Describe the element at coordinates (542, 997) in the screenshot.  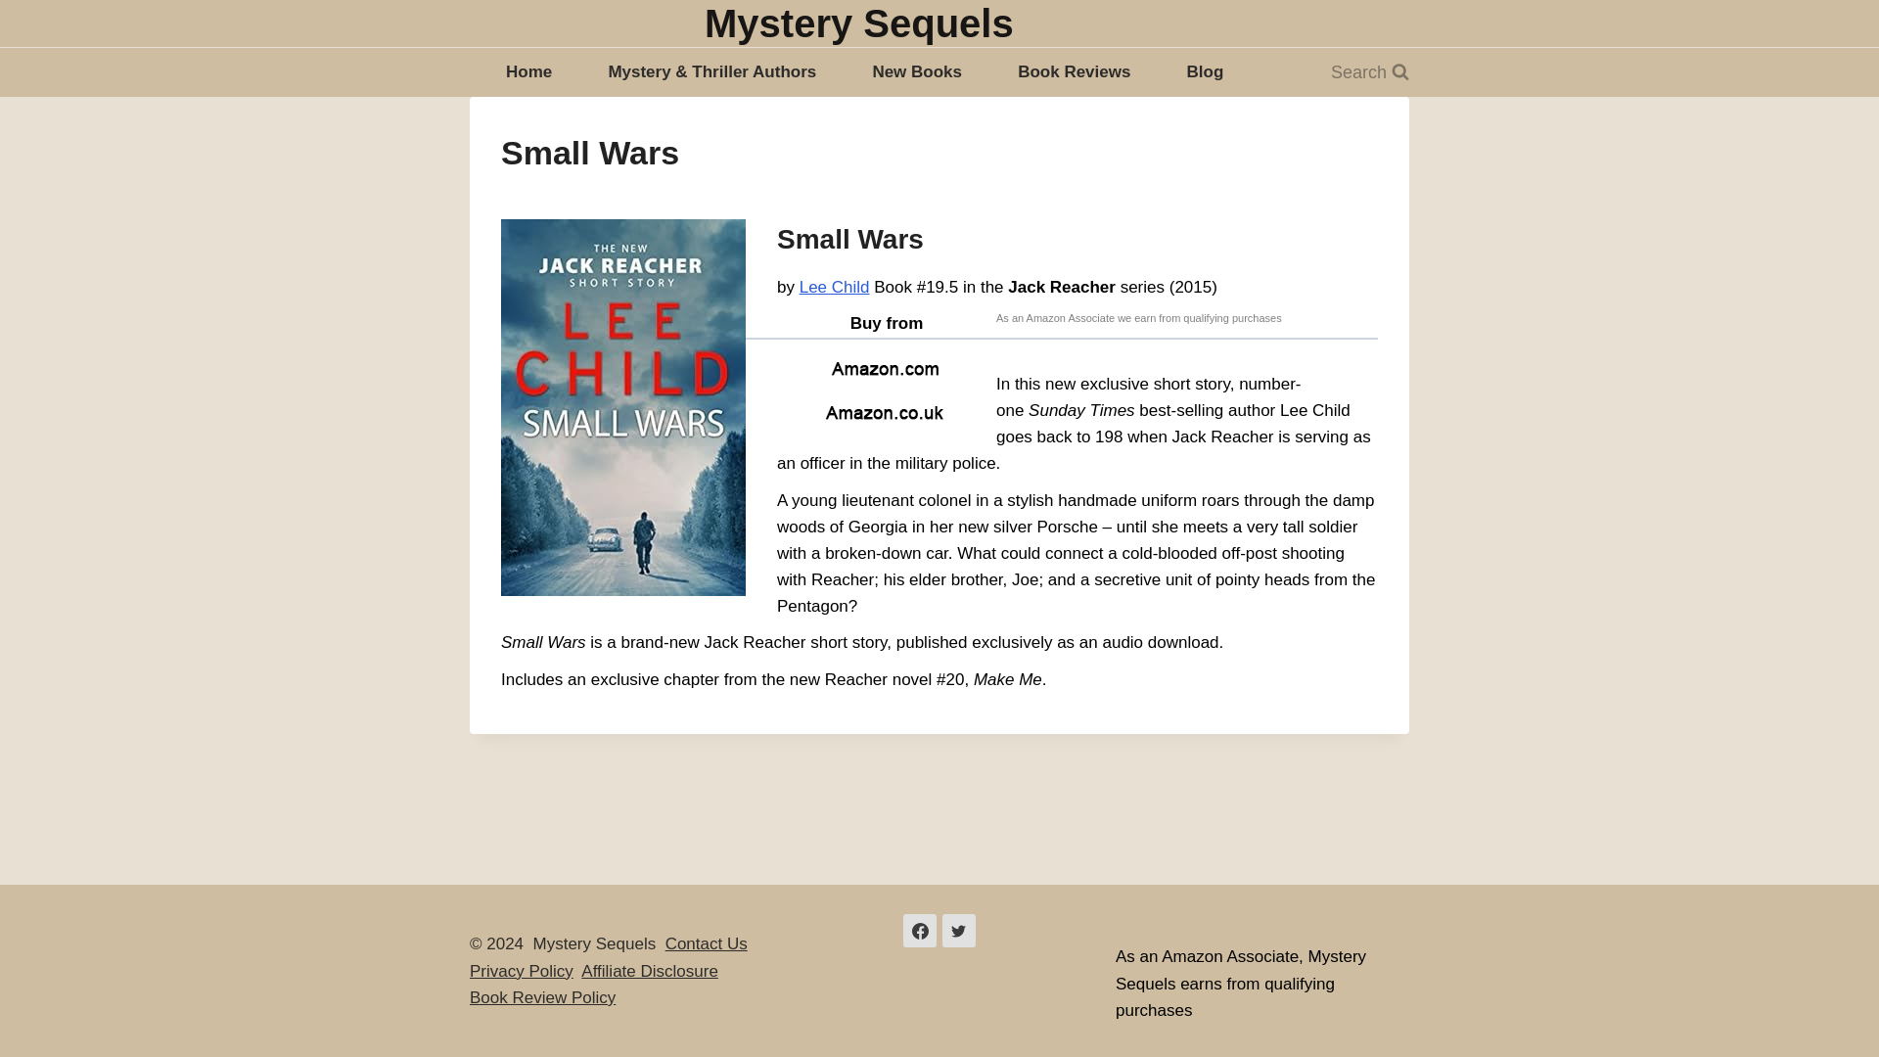
I see `Book Review Policy` at that location.